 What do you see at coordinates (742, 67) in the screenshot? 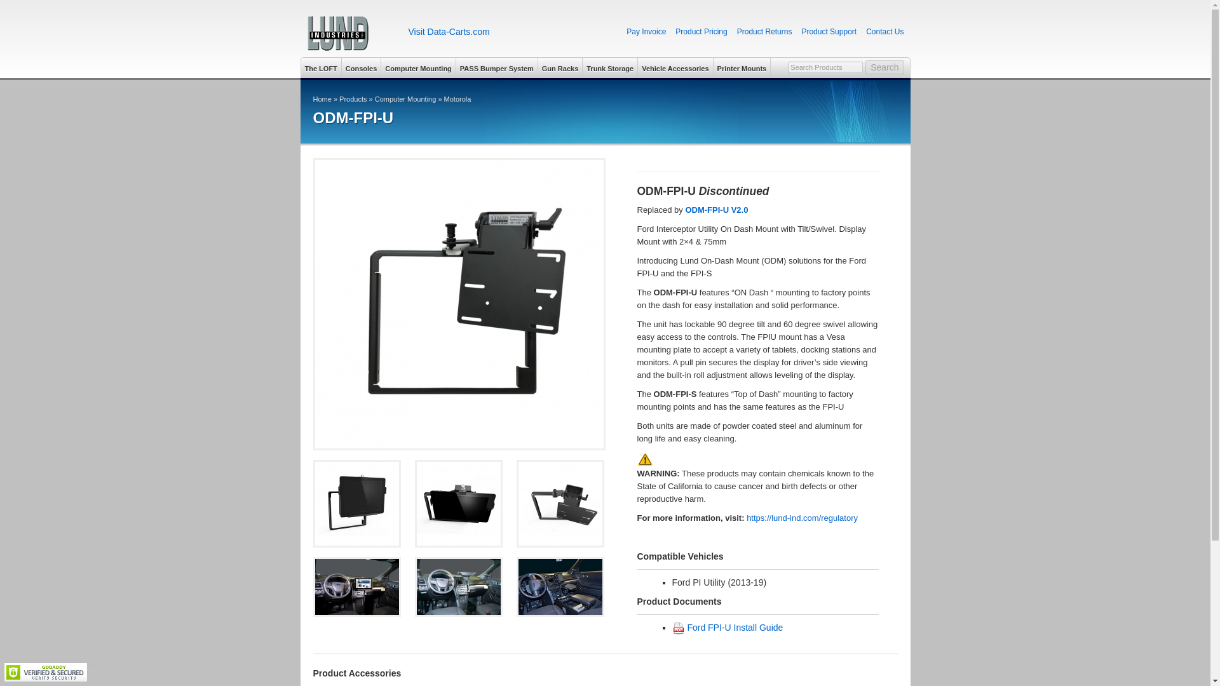
I see `Printer Mounts` at bounding box center [742, 67].